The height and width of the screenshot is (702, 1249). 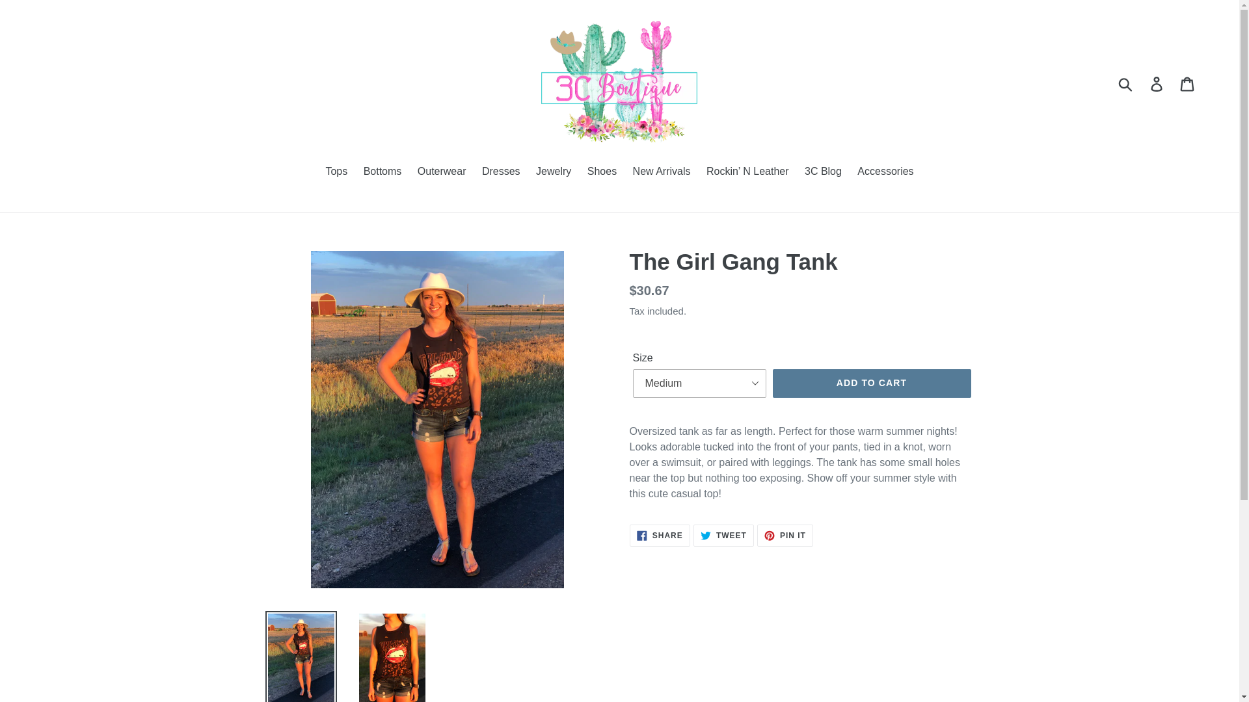 I want to click on Bottoms, so click(x=501, y=172).